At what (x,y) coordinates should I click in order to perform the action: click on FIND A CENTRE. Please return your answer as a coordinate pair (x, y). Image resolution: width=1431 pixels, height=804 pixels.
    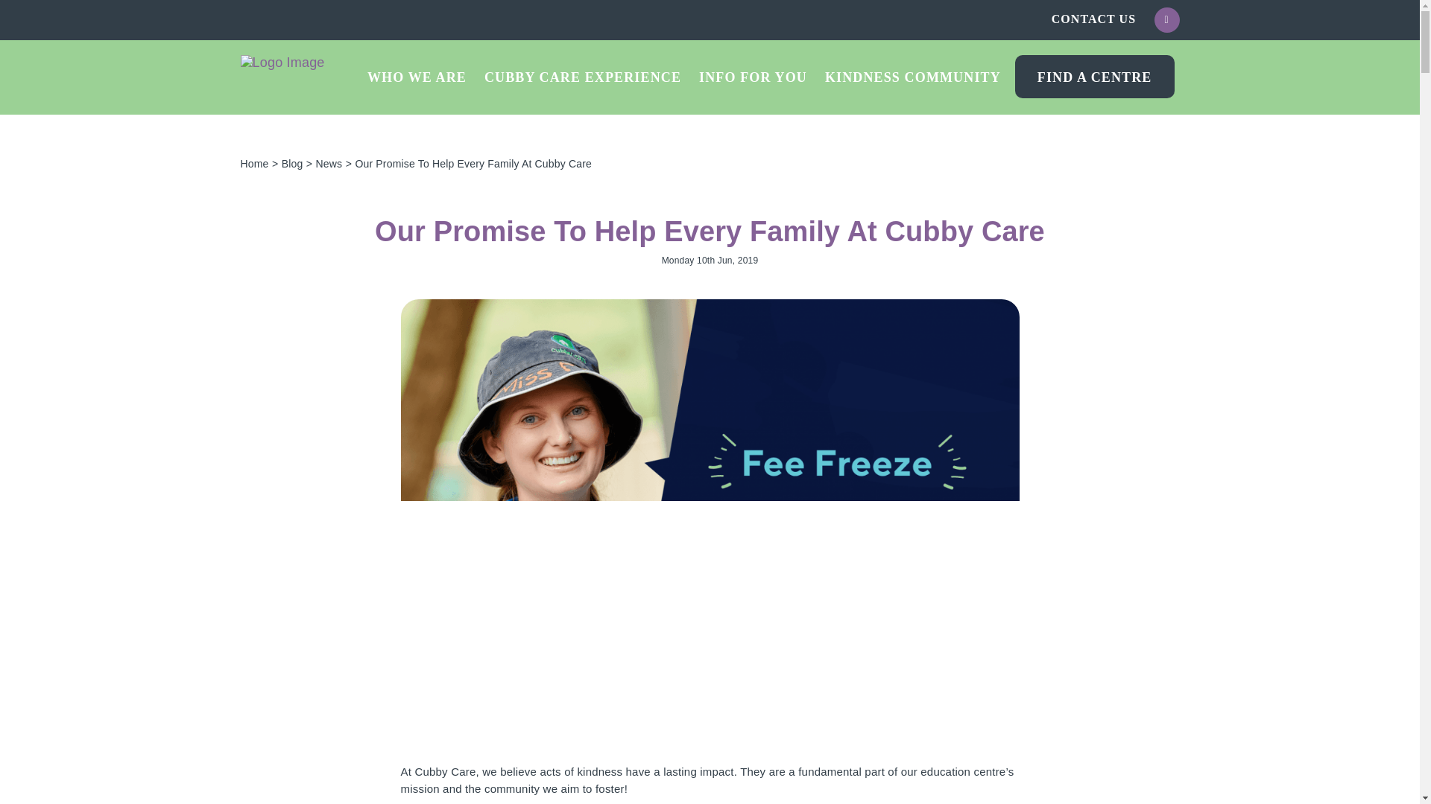
    Looking at the image, I should click on (1094, 76).